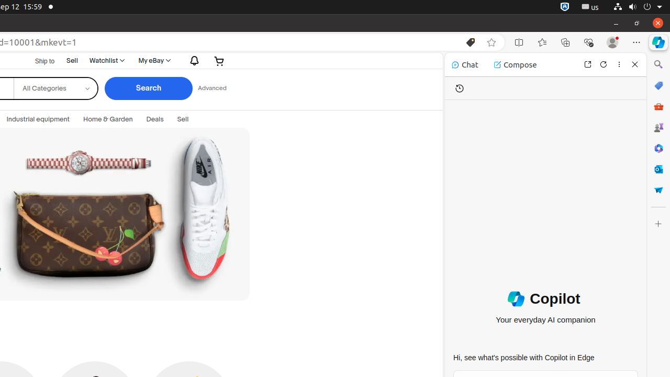 The width and height of the screenshot is (670, 377). Describe the element at coordinates (220, 61) in the screenshot. I see `Your shopping cart` at that location.